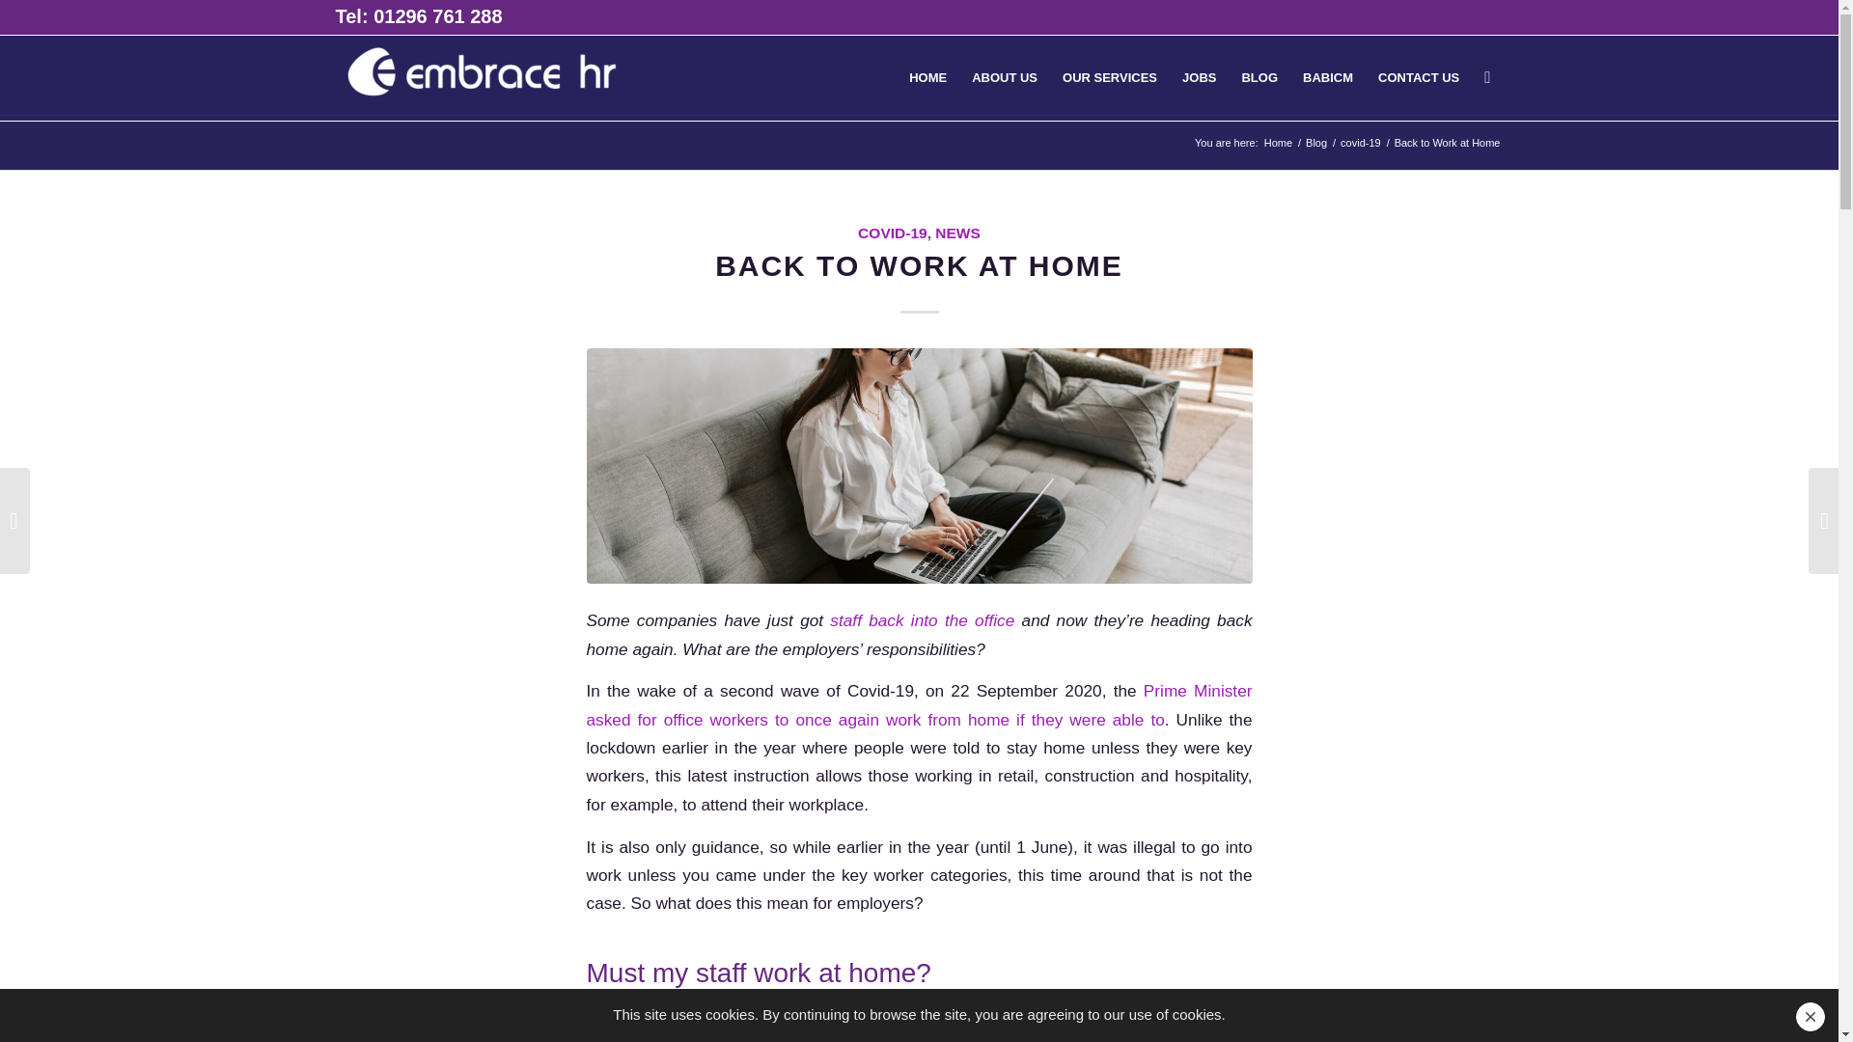 This screenshot has width=1853, height=1042. What do you see at coordinates (1419, 77) in the screenshot?
I see `CONTACT US` at bounding box center [1419, 77].